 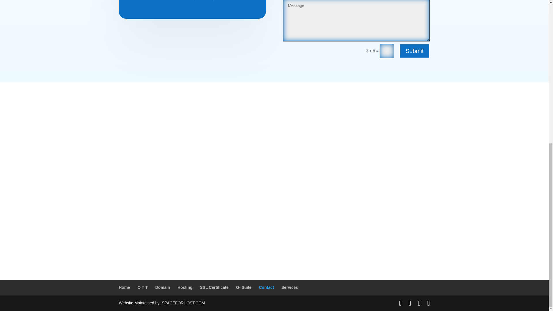 What do you see at coordinates (214, 287) in the screenshot?
I see `SSL Certificate` at bounding box center [214, 287].